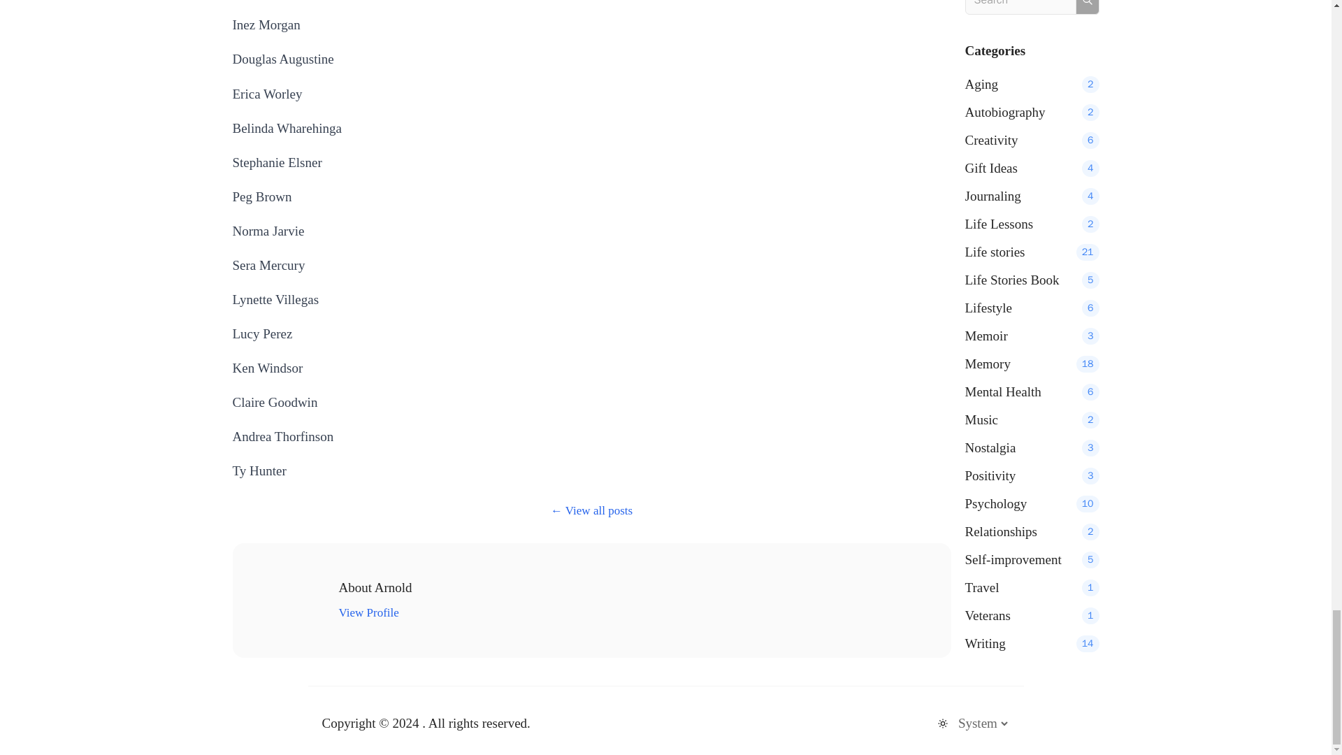  I want to click on View Profile, so click(368, 612).